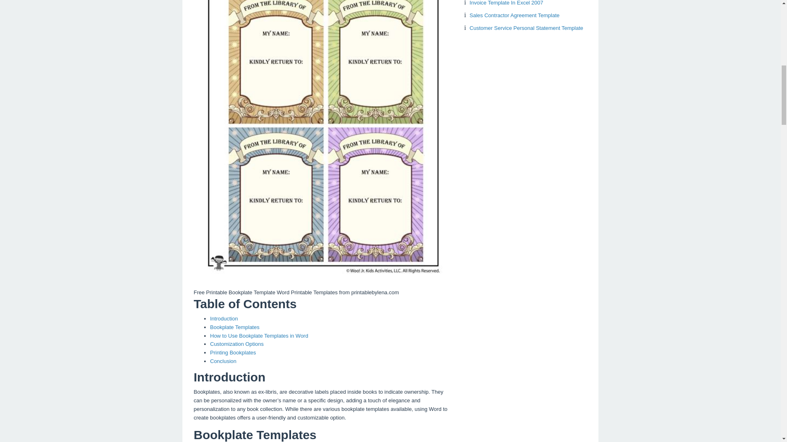 This screenshot has height=442, width=787. I want to click on Printing Bookplates, so click(233, 353).